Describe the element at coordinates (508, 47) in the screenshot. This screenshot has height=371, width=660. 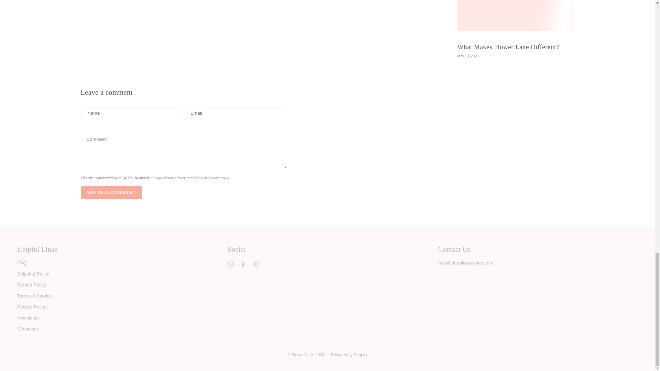
I see `What Makes Flower Lane Different?` at that location.